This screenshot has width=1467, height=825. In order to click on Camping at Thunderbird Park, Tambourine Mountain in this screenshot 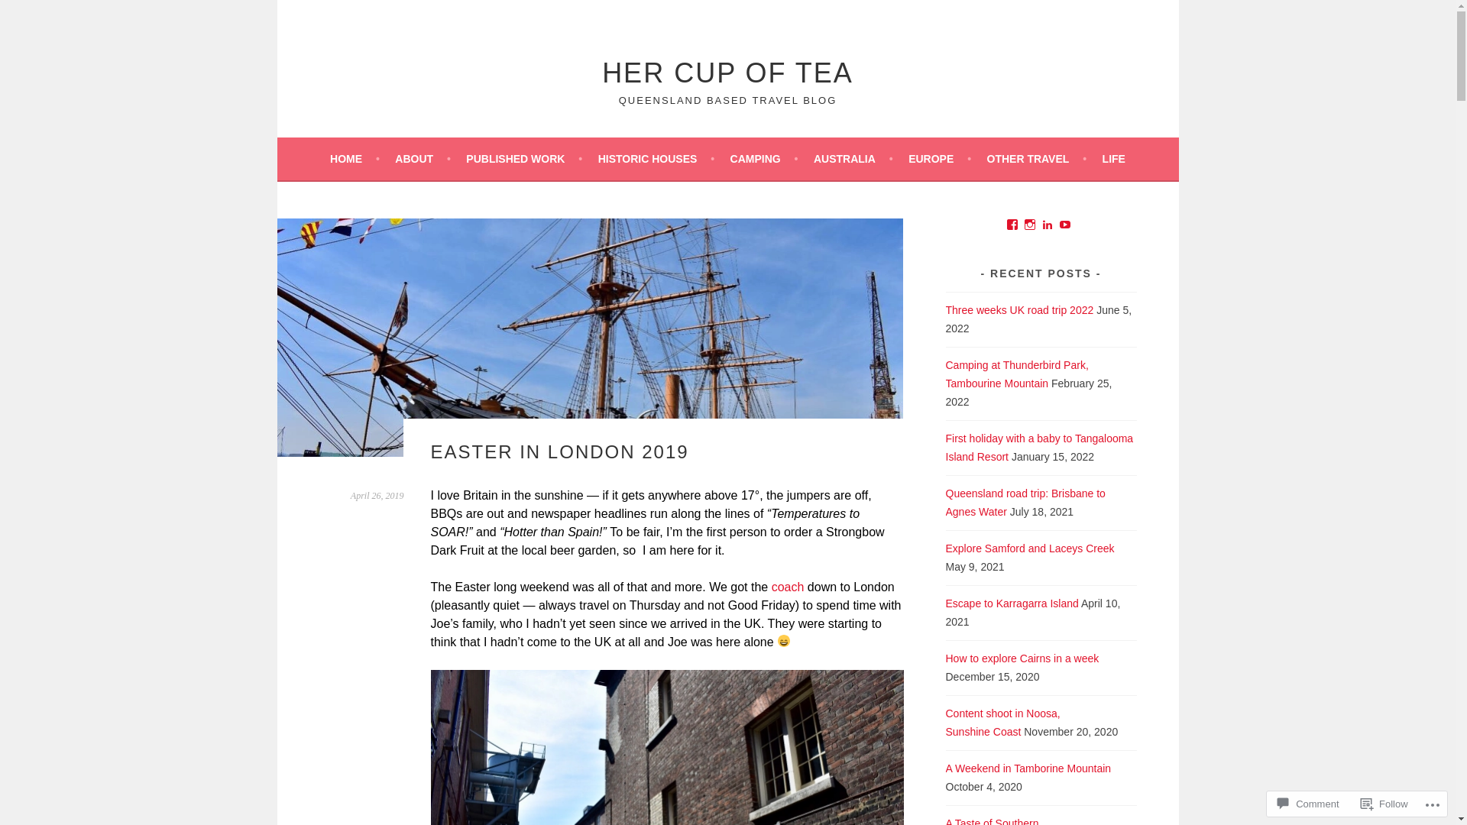, I will do `click(1018, 374)`.